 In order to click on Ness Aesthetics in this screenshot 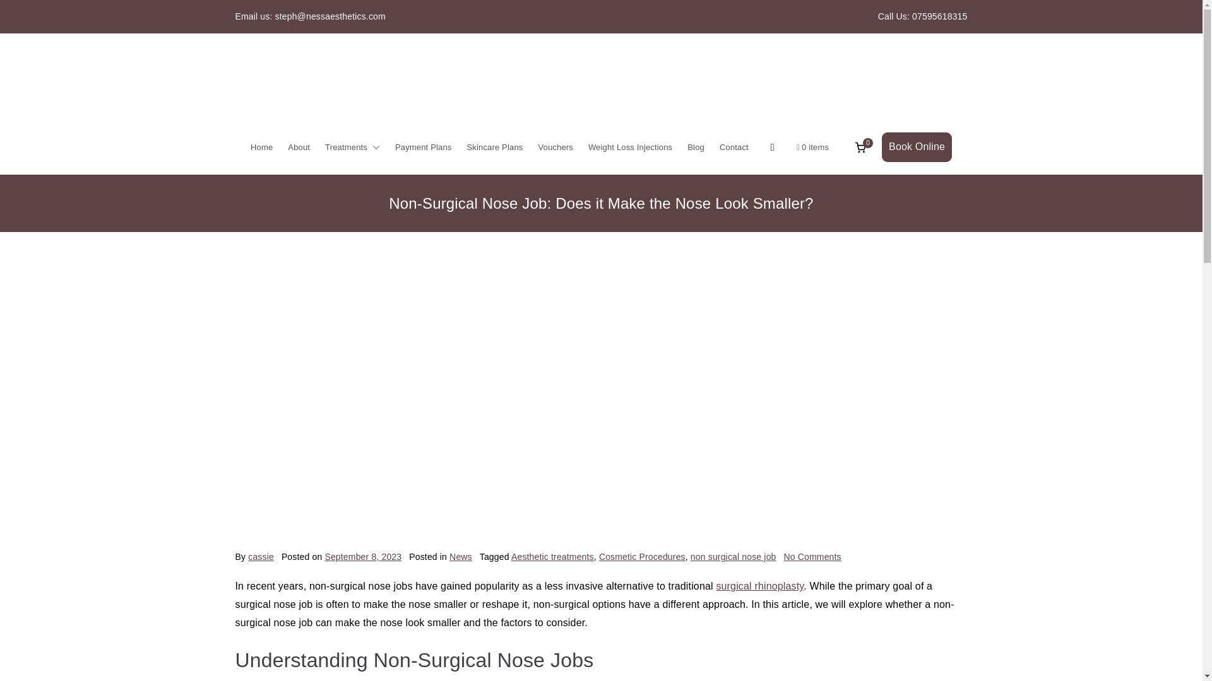, I will do `click(698, 136)`.